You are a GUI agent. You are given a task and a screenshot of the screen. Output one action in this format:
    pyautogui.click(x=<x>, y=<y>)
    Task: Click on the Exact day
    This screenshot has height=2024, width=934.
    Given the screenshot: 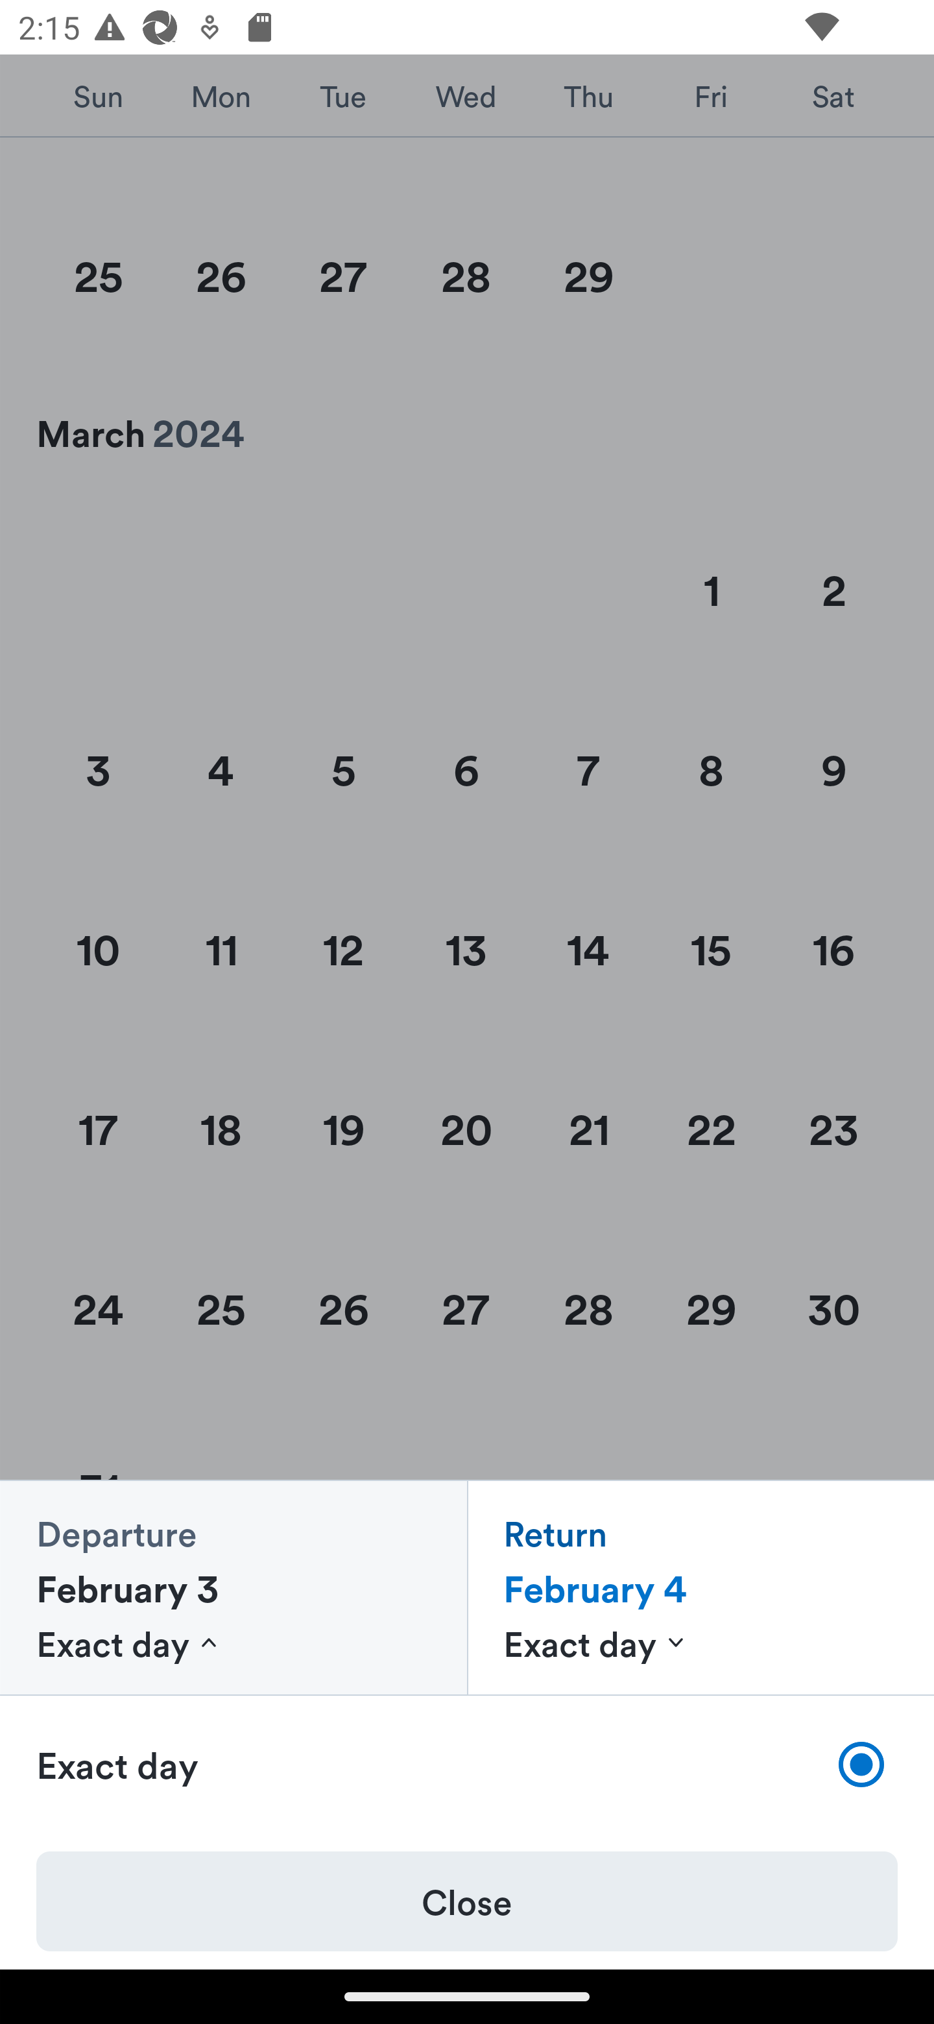 What is the action you would take?
    pyautogui.click(x=467, y=1765)
    